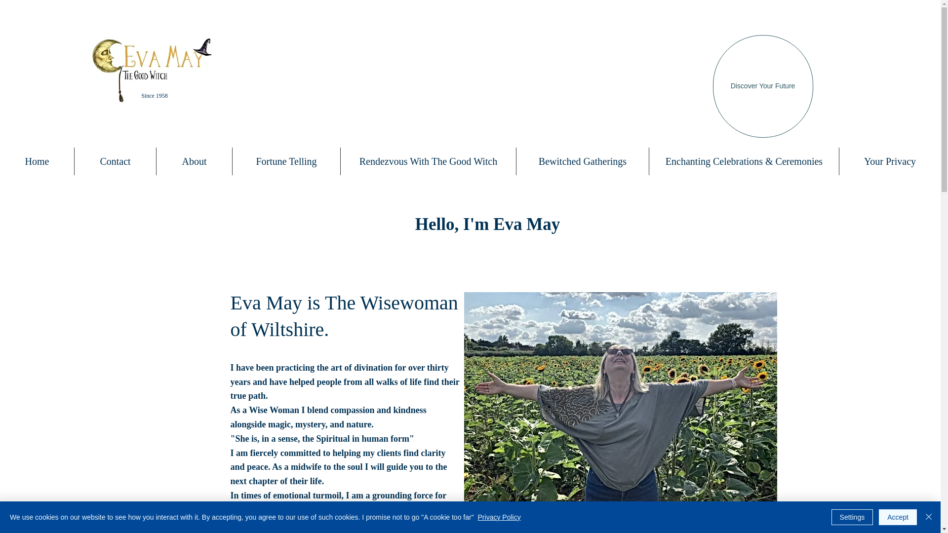  Describe the element at coordinates (499, 517) in the screenshot. I see `Privacy Policy` at that location.